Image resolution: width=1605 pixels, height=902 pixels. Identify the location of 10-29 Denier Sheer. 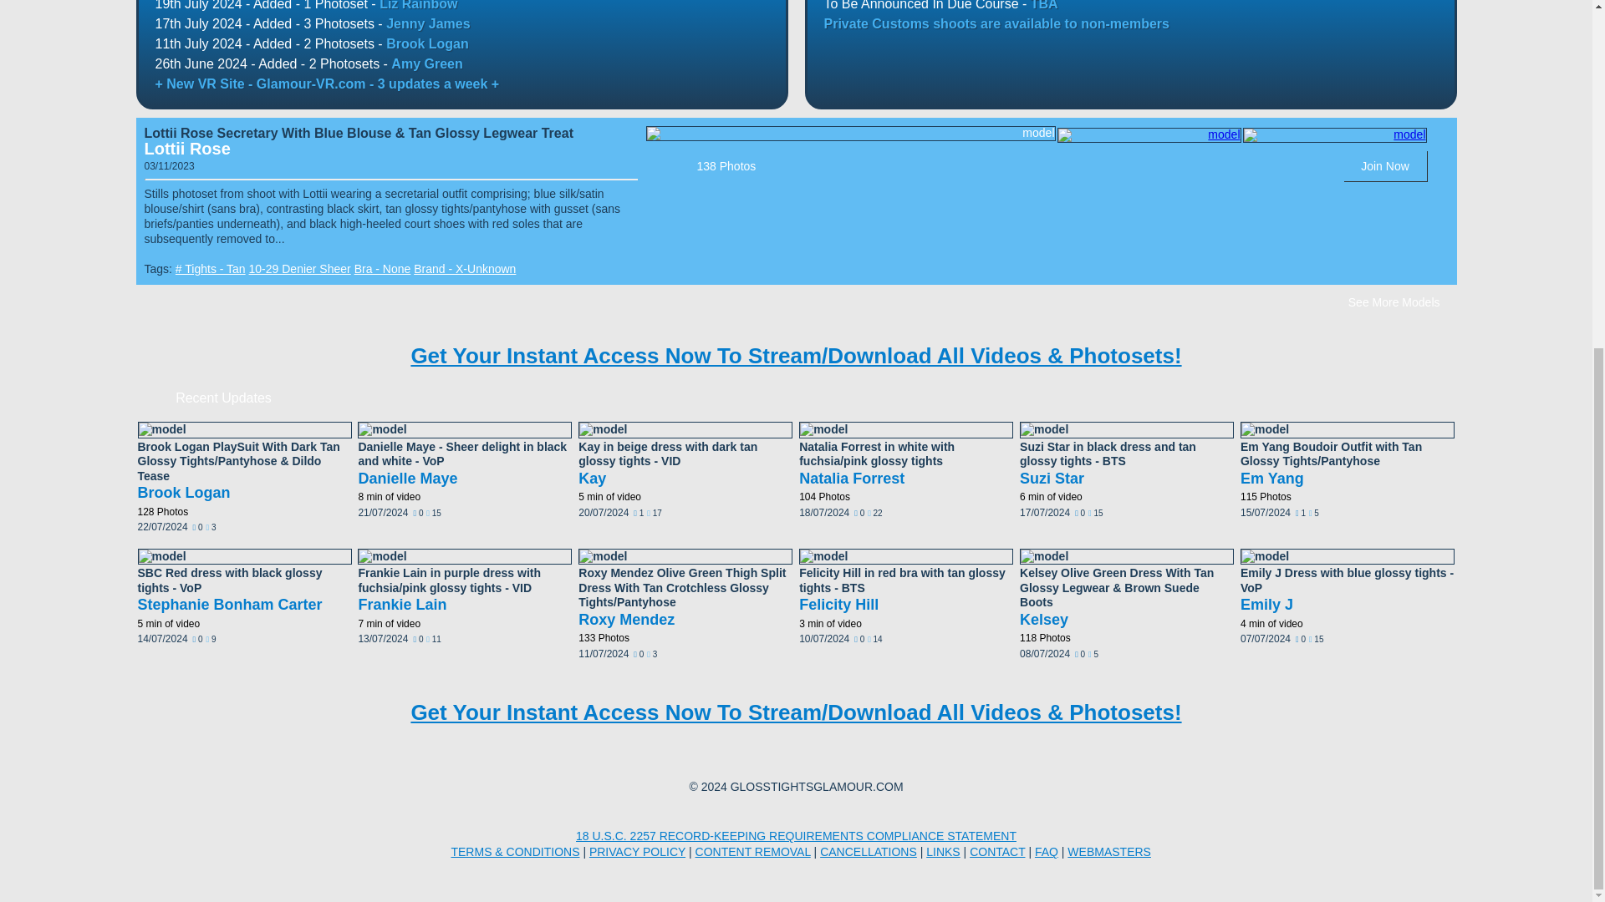
(299, 269).